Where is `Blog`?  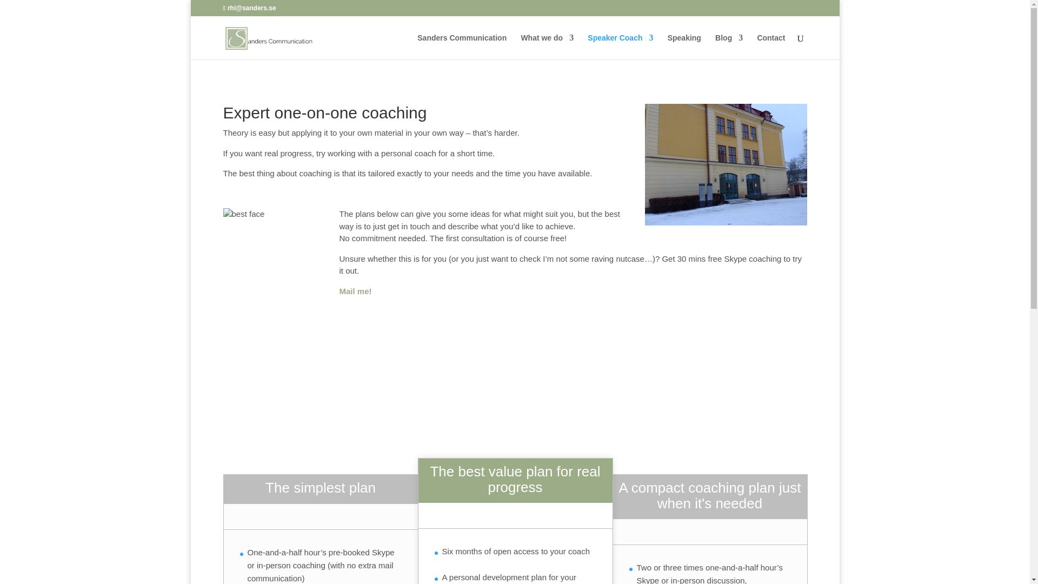
Blog is located at coordinates (729, 47).